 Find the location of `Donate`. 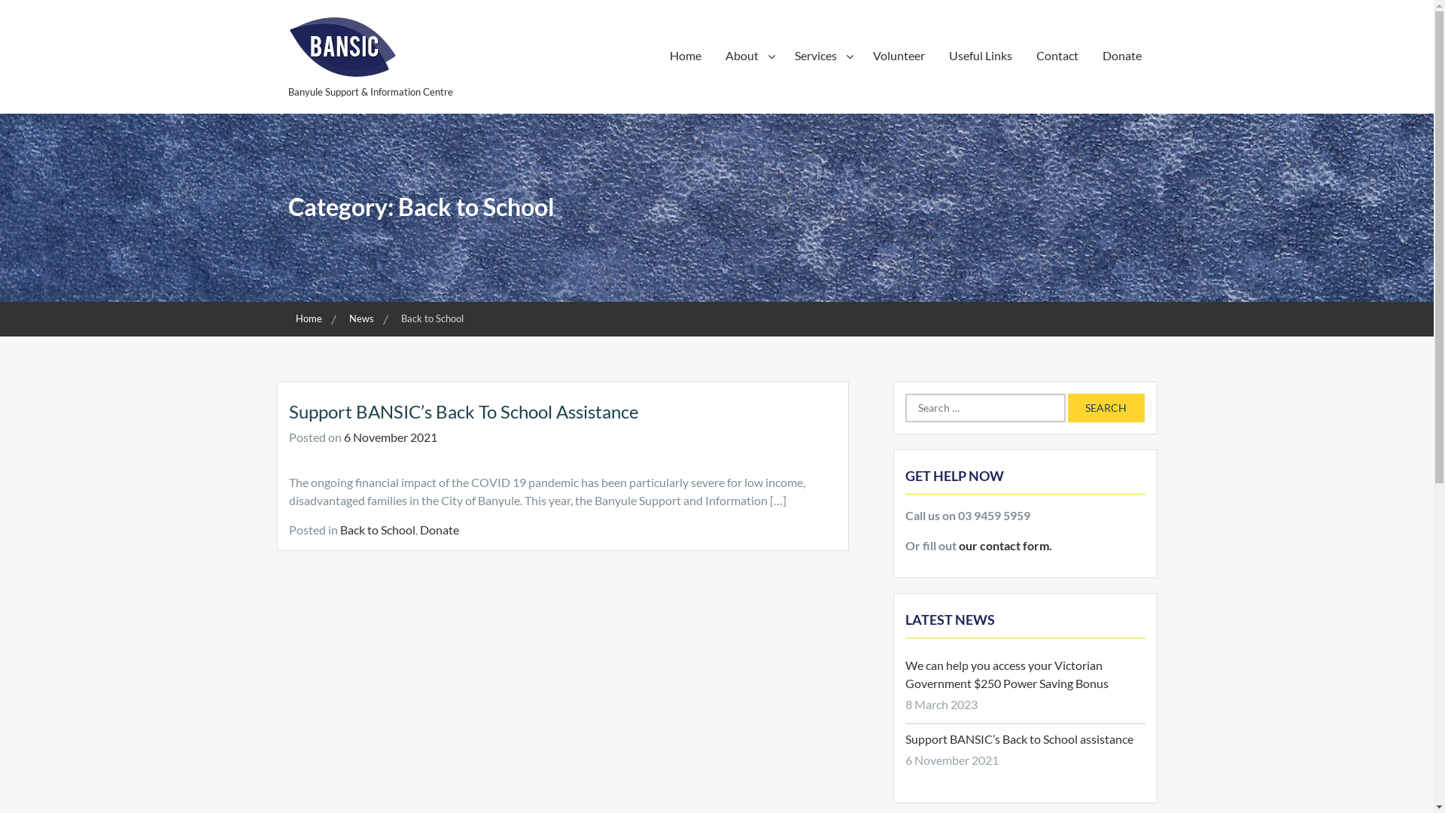

Donate is located at coordinates (1121, 55).